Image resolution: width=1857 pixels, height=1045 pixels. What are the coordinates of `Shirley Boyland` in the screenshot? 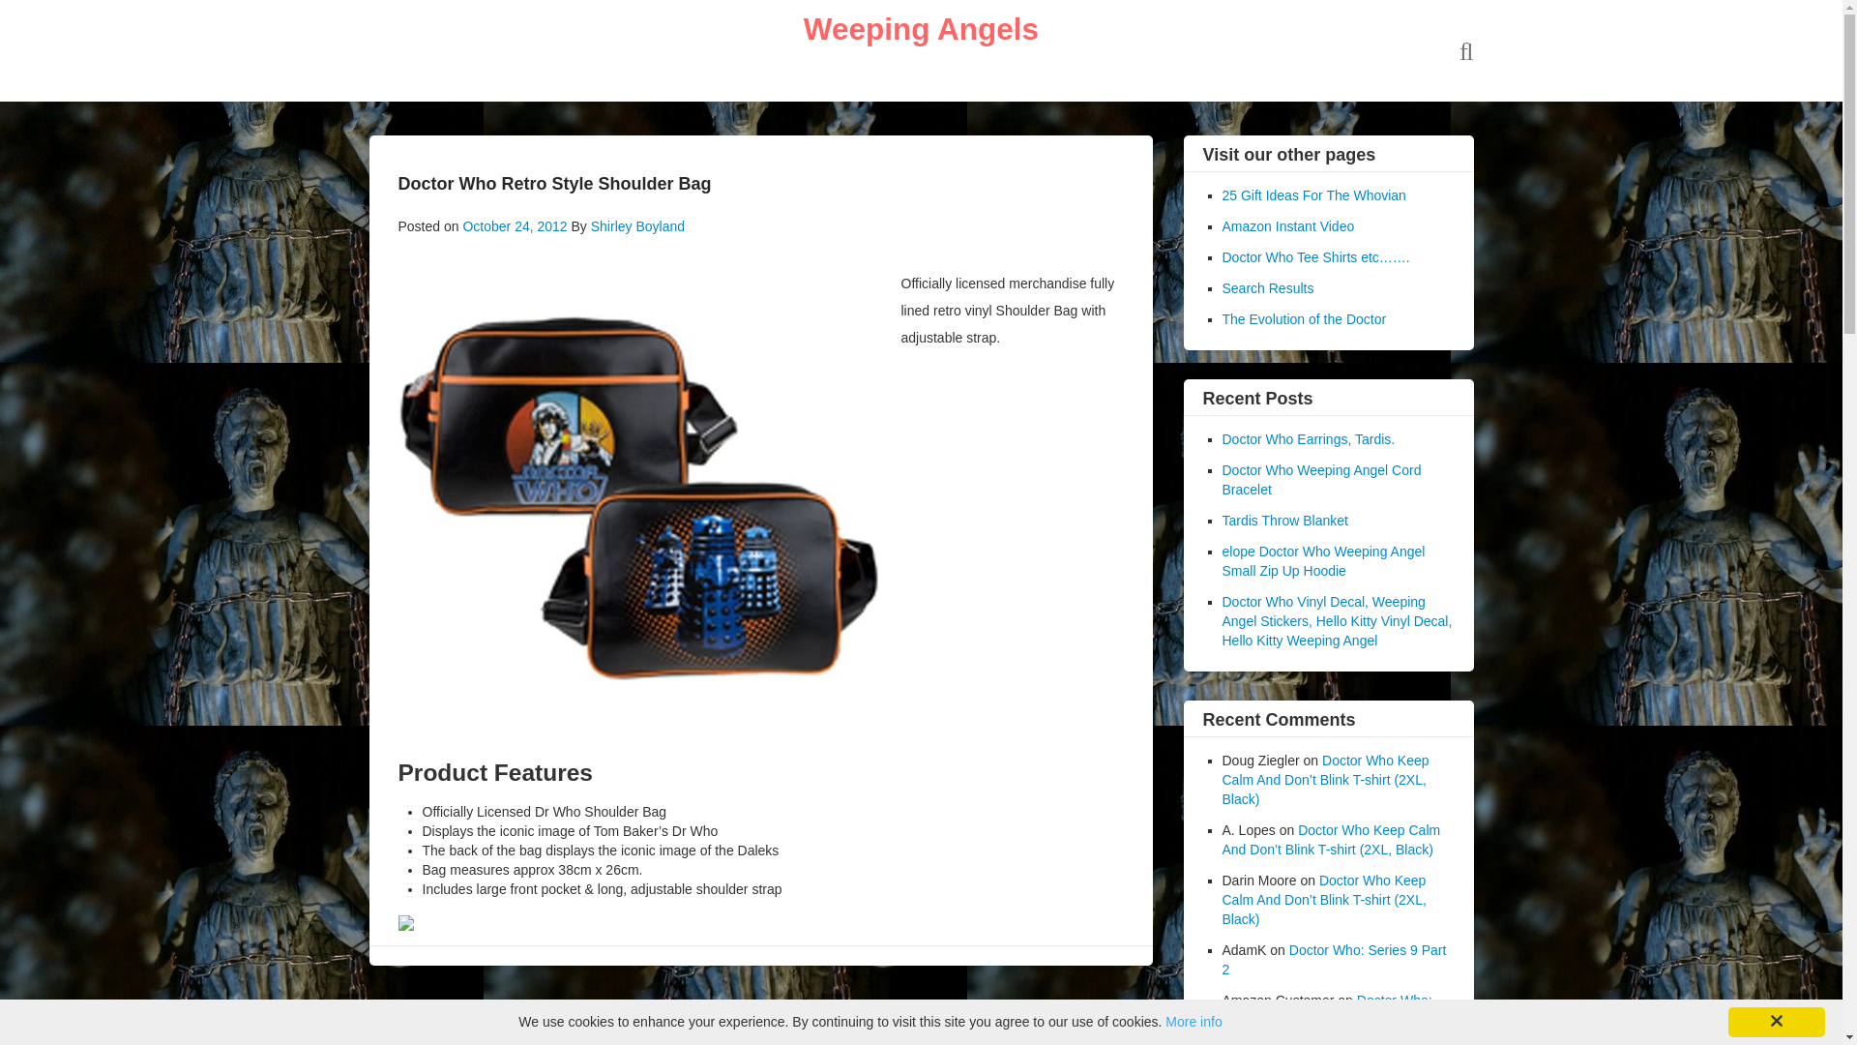 It's located at (637, 225).